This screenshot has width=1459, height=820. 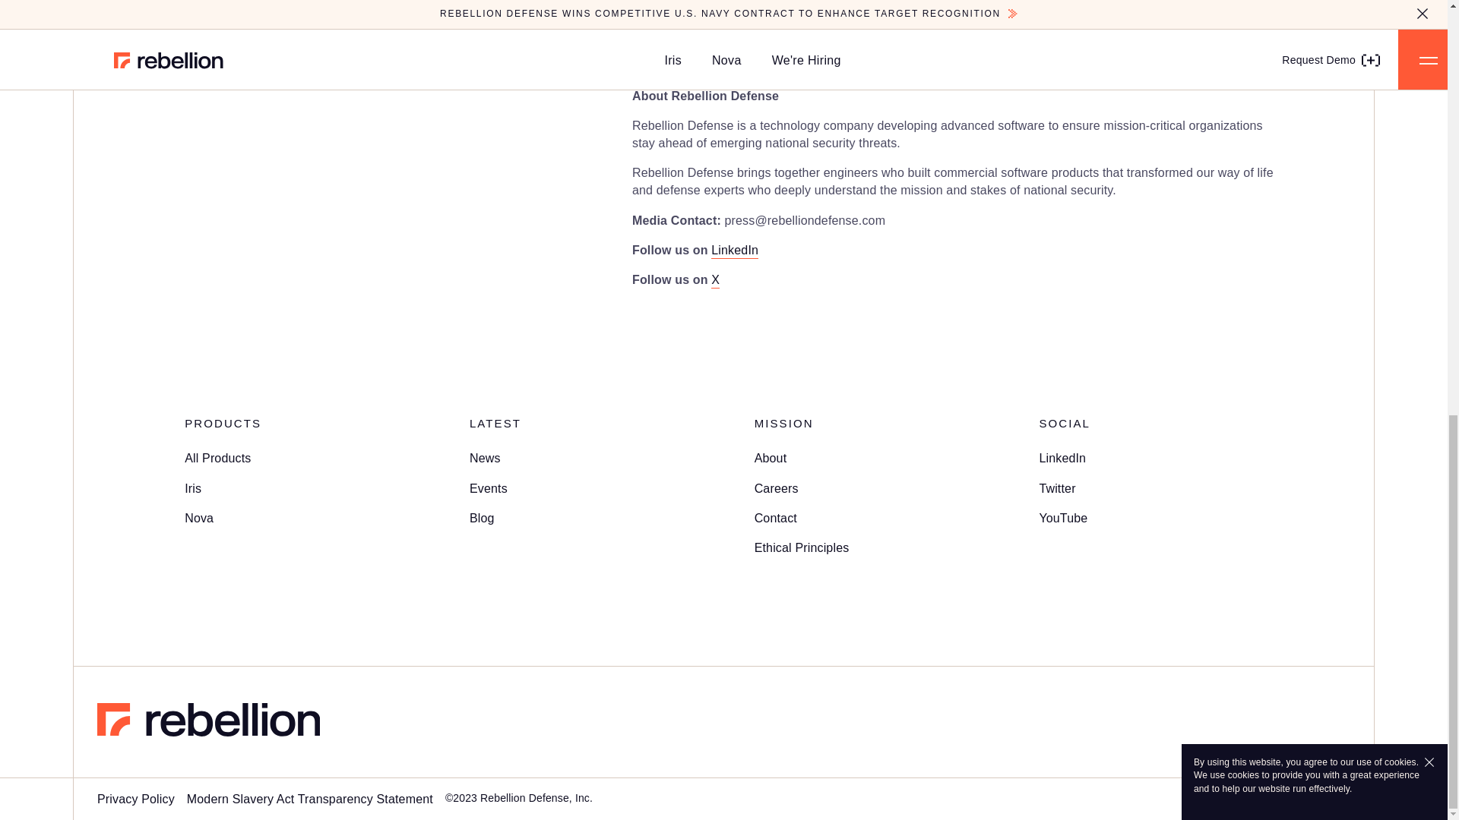 What do you see at coordinates (1062, 459) in the screenshot?
I see `LinkedIn` at bounding box center [1062, 459].